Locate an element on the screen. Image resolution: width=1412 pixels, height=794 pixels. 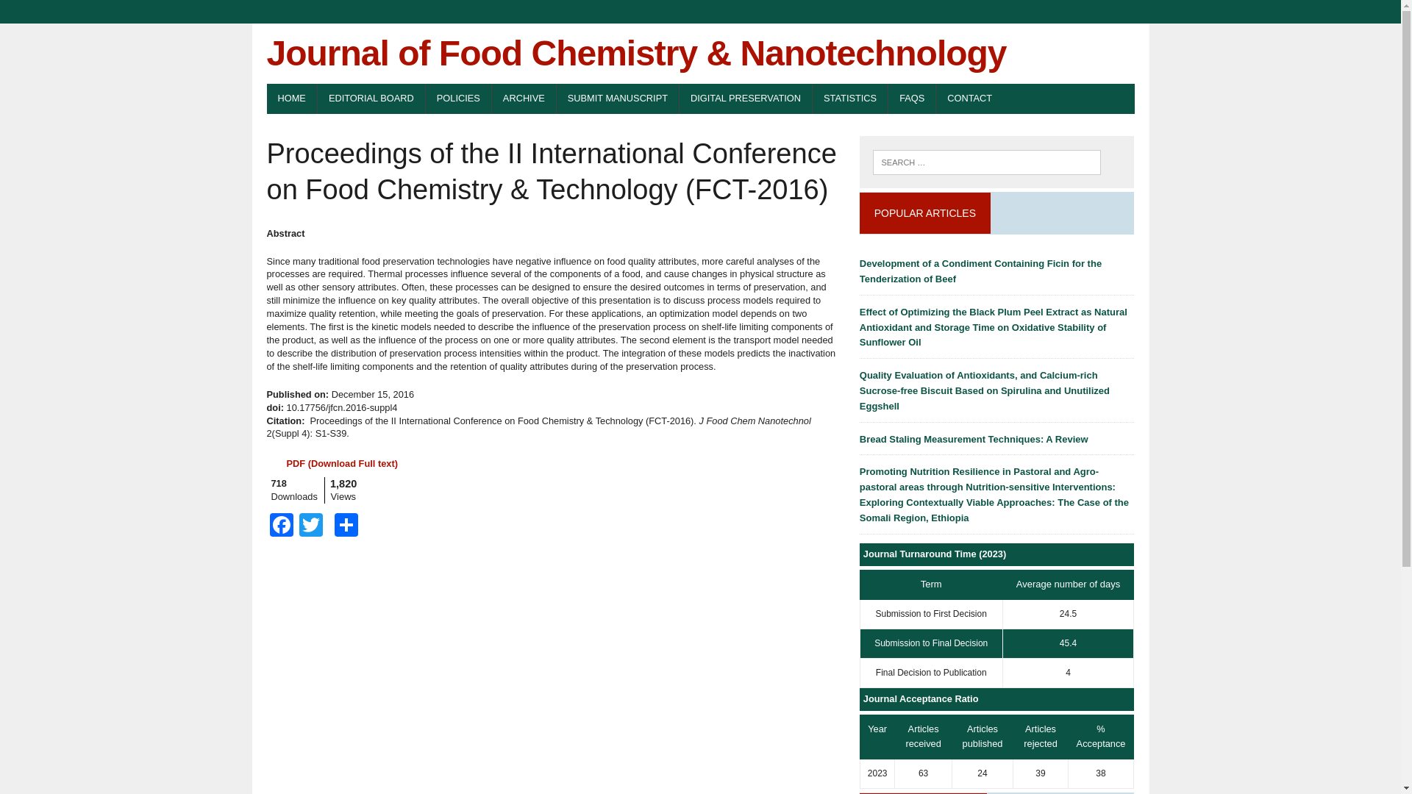
Share is located at coordinates (345, 526).